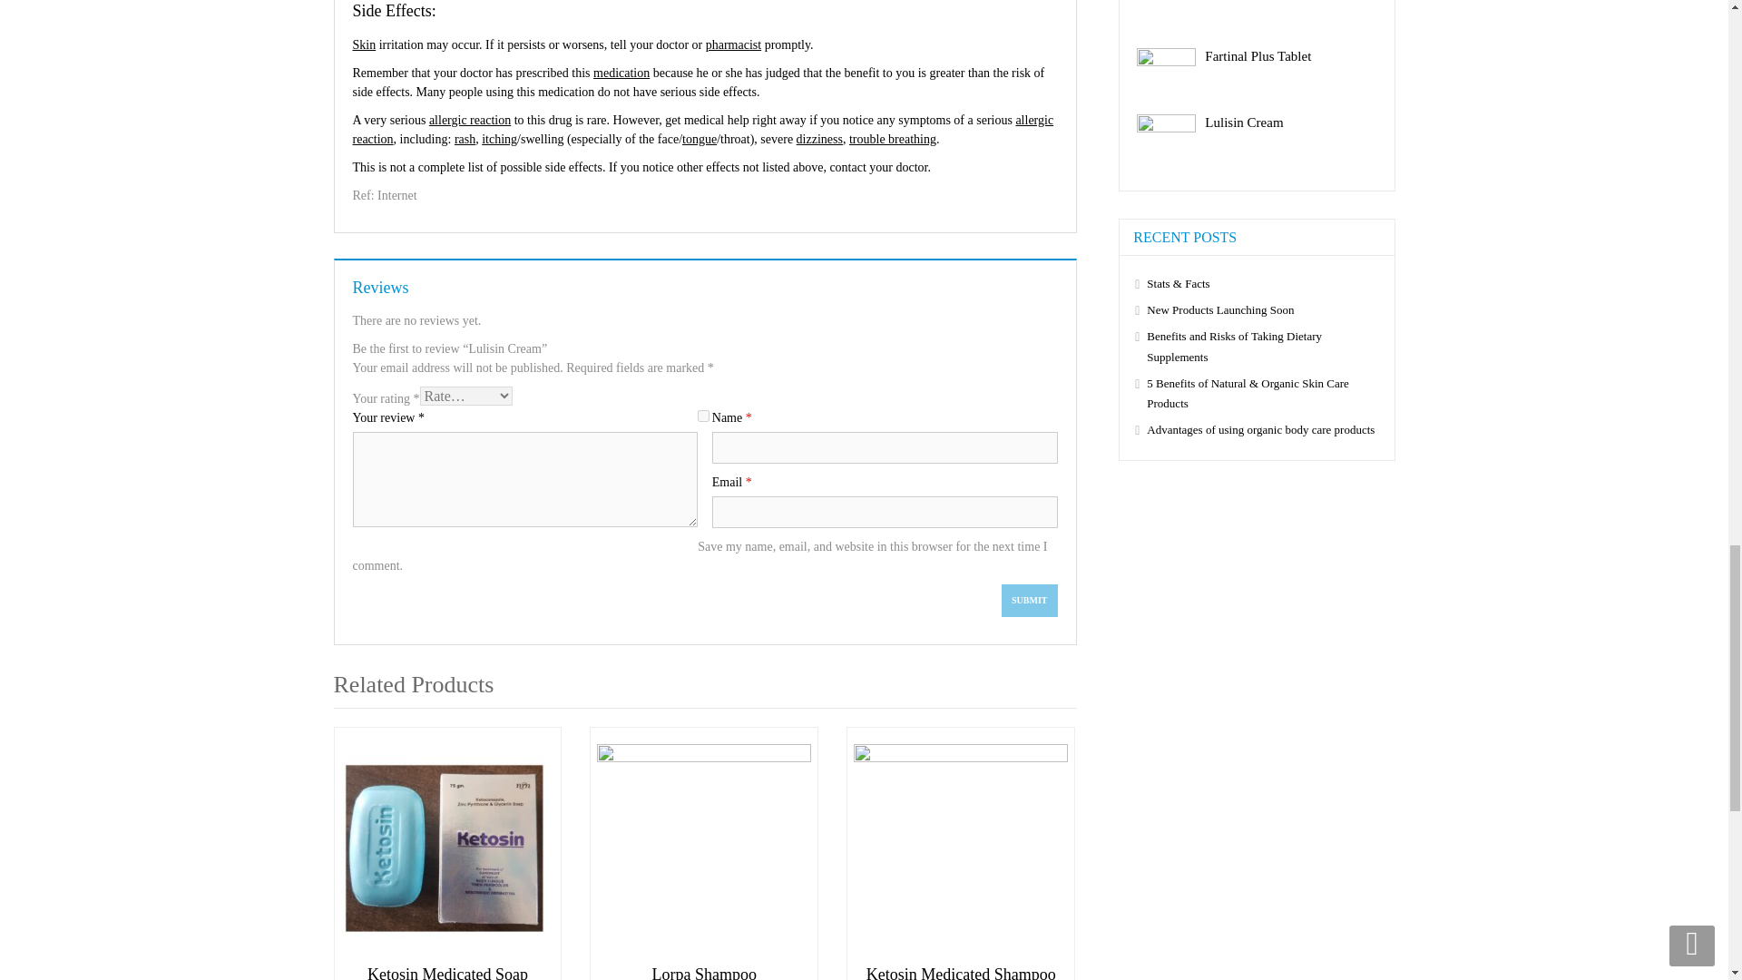 Image resolution: width=1742 pixels, height=980 pixels. Describe the element at coordinates (448, 851) in the screenshot. I see `Ketosin Medicated Soap` at that location.